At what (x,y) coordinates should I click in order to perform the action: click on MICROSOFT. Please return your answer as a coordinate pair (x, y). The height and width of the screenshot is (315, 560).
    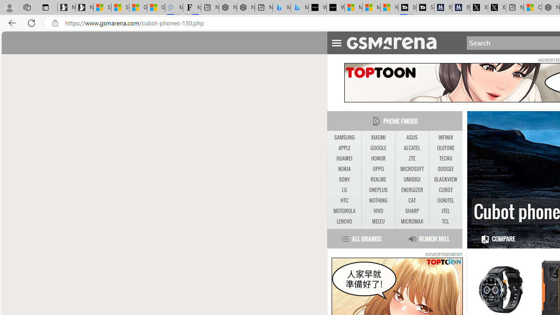
    Looking at the image, I should click on (412, 169).